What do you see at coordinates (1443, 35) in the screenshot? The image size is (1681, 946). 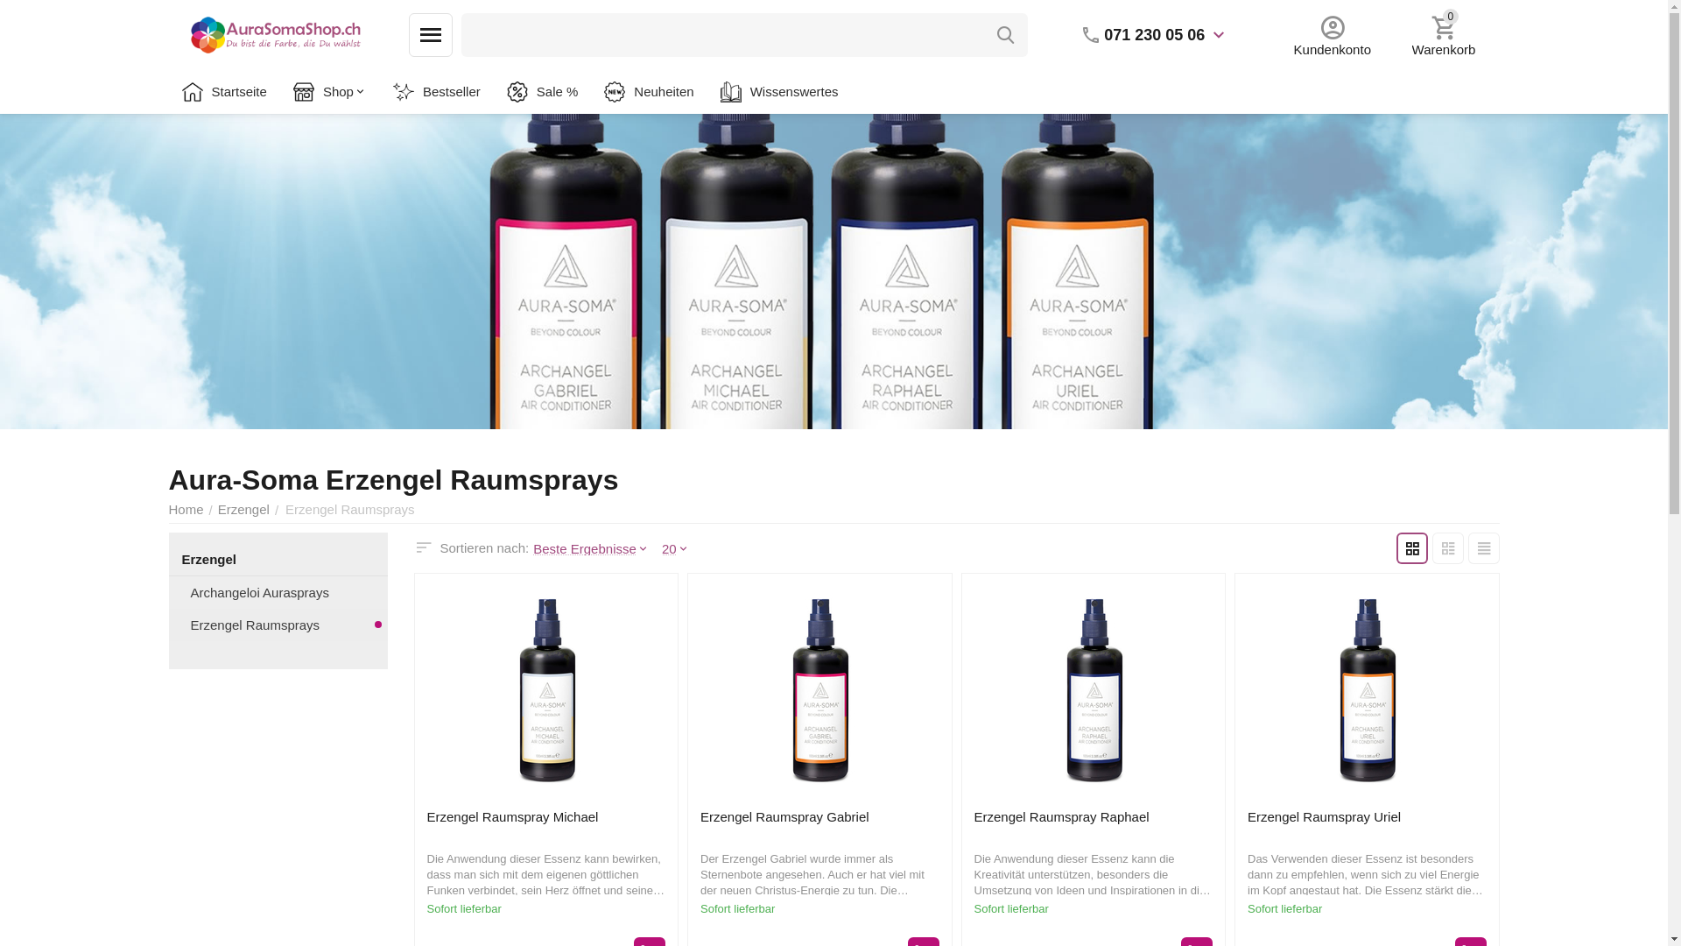 I see `0
Warenkorb` at bounding box center [1443, 35].